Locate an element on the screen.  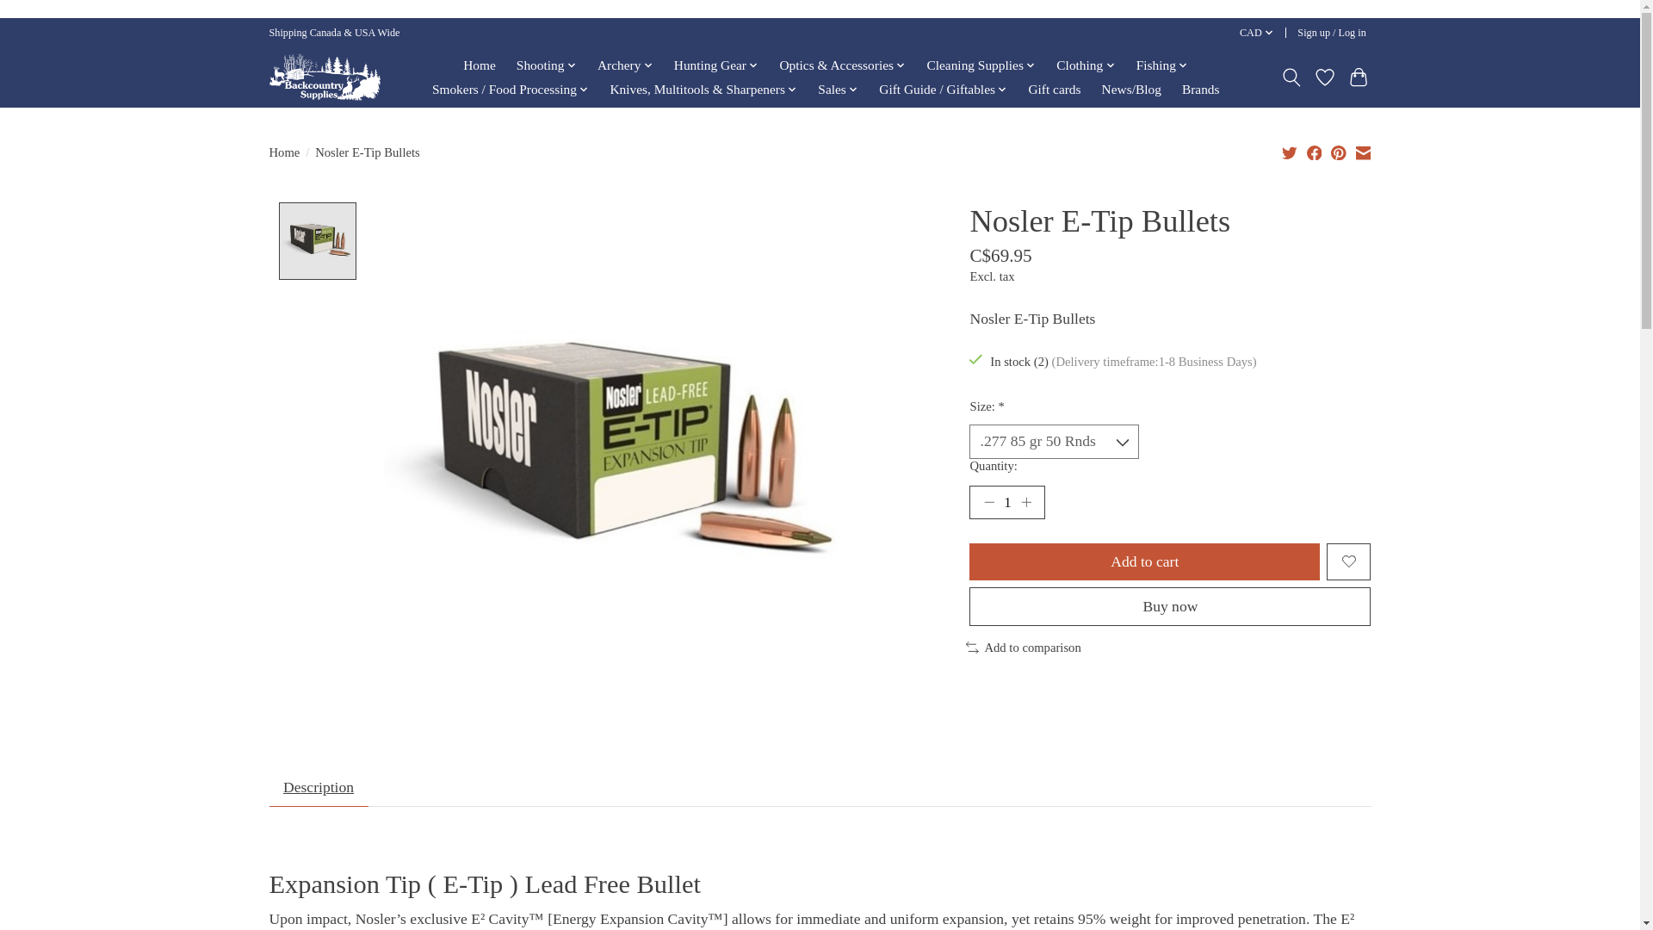
Share by Email is located at coordinates (1362, 152).